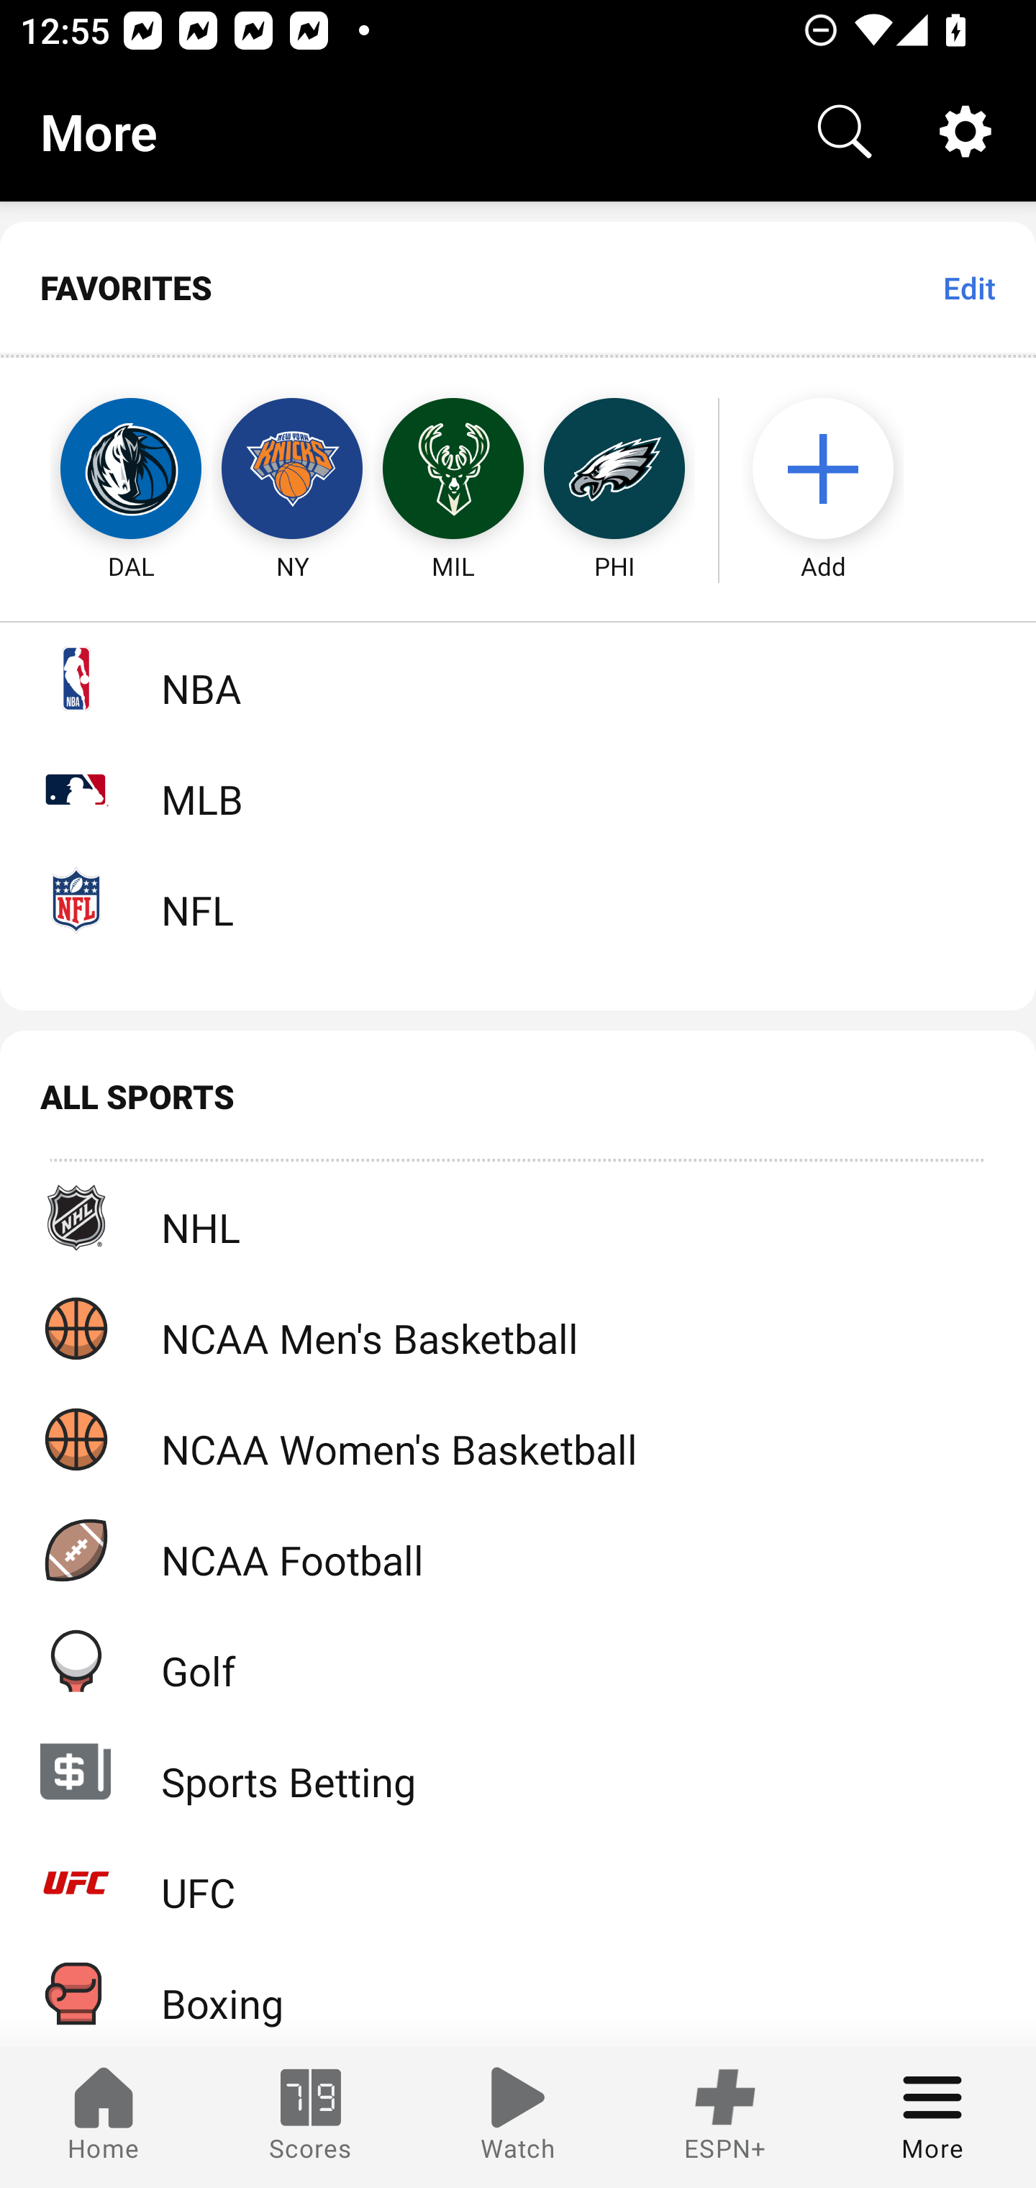 The width and height of the screenshot is (1036, 2188). What do you see at coordinates (518, 1660) in the screenshot?
I see `Golf` at bounding box center [518, 1660].